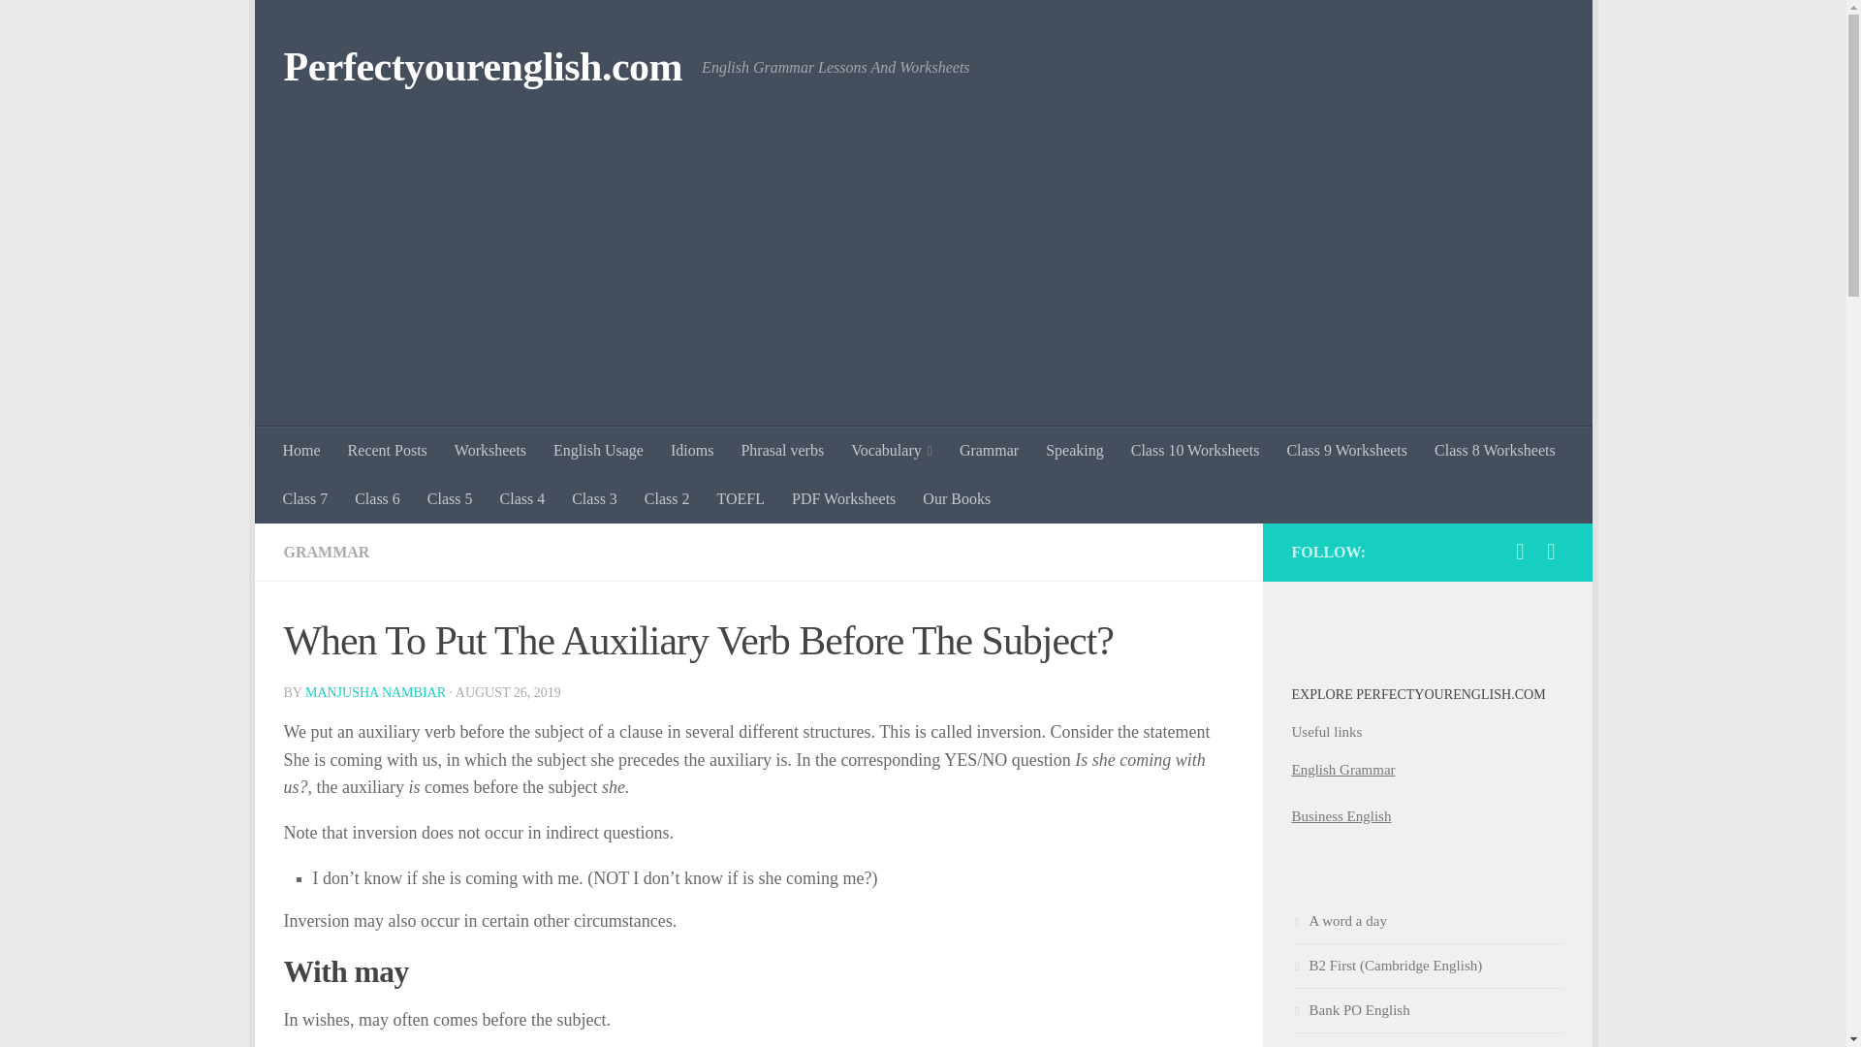 The image size is (1861, 1047). I want to click on Worksheets, so click(490, 450).